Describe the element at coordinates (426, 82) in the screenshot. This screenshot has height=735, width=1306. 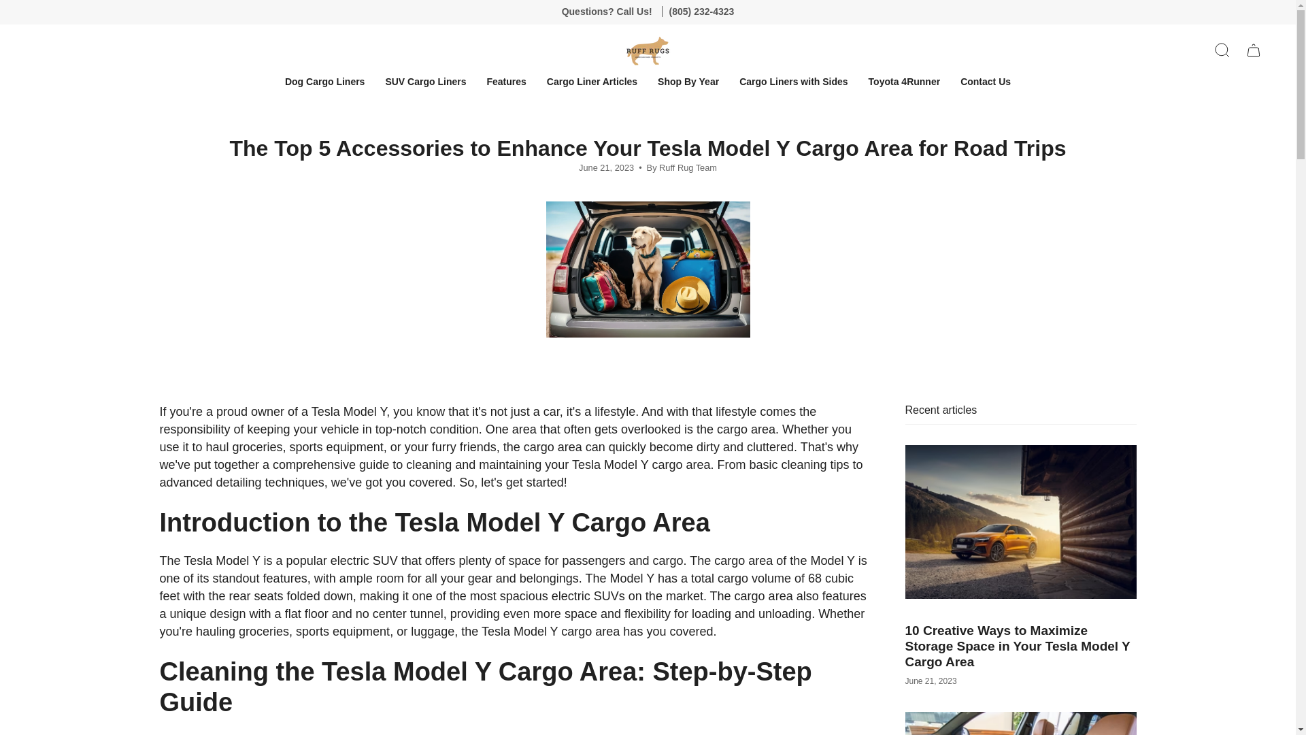
I see `SUV Cargo Liners` at that location.